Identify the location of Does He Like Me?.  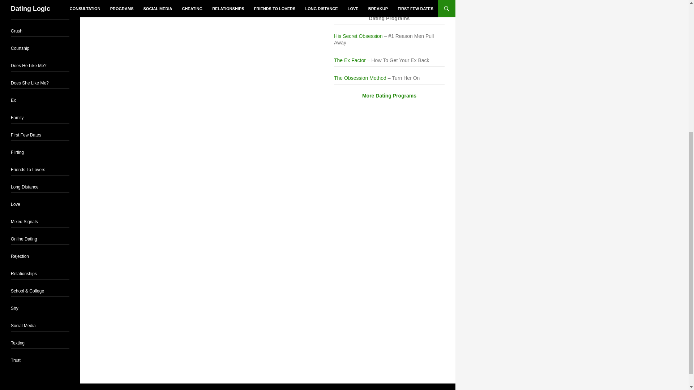
(29, 66).